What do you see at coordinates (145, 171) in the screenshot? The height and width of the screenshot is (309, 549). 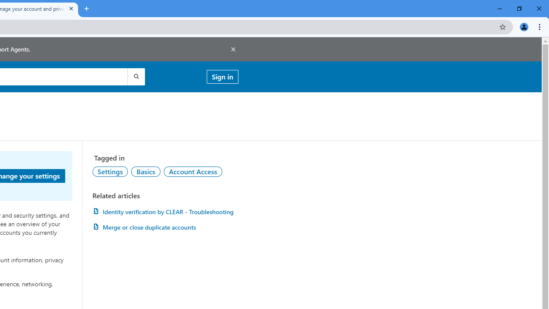 I see `AutomationID: topic-link-a51` at bounding box center [145, 171].